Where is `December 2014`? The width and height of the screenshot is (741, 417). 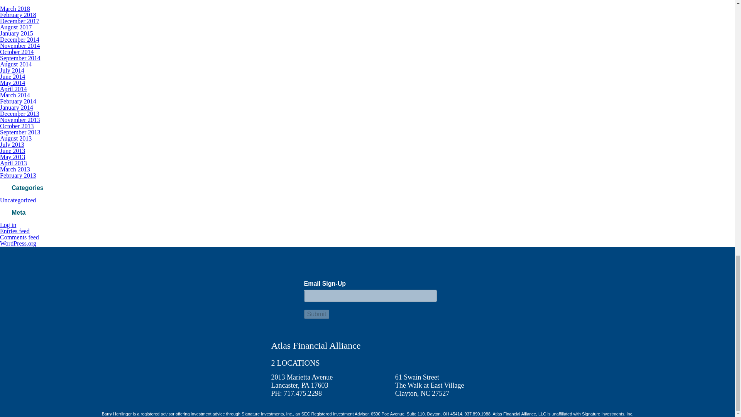
December 2014 is located at coordinates (19, 39).